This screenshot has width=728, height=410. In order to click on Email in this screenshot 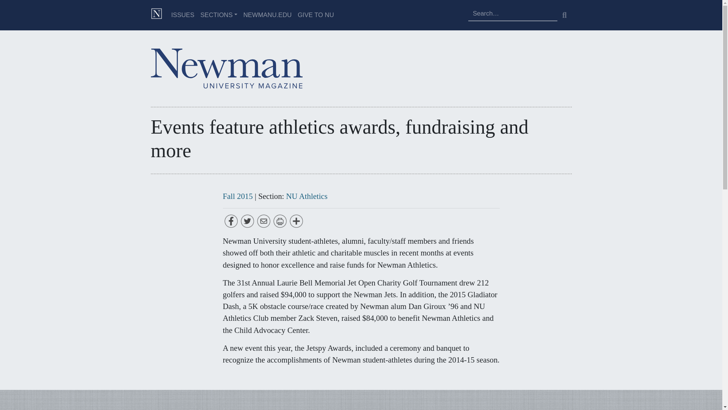, I will do `click(263, 221)`.